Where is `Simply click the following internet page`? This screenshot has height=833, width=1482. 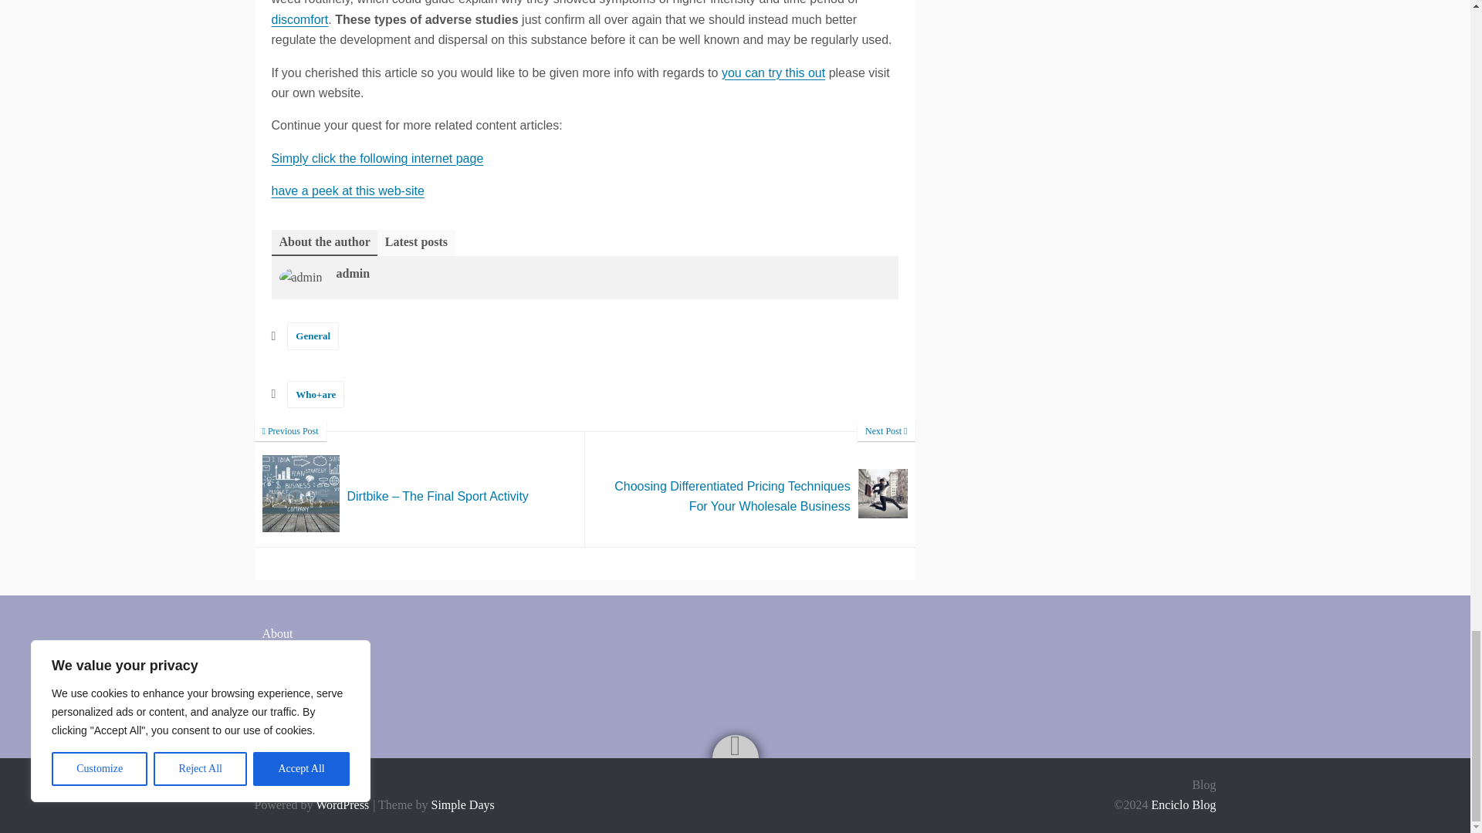
Simply click the following internet page is located at coordinates (377, 157).